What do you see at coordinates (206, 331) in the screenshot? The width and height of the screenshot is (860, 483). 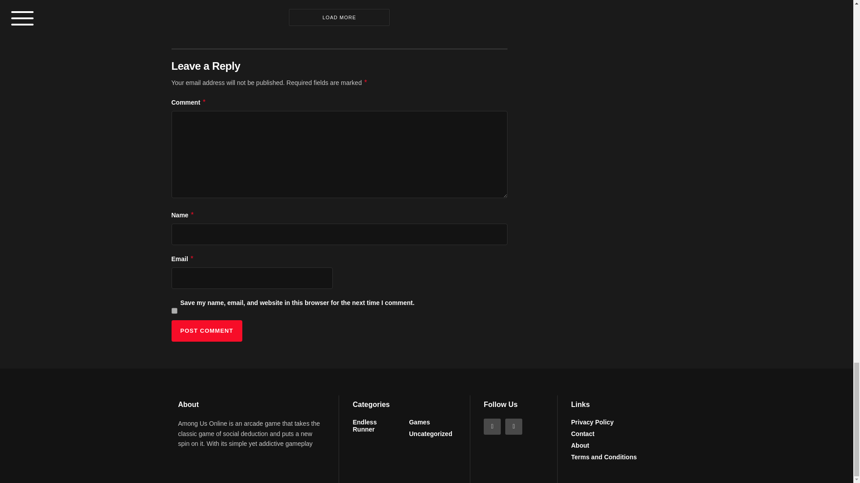 I see `Post Comment` at bounding box center [206, 331].